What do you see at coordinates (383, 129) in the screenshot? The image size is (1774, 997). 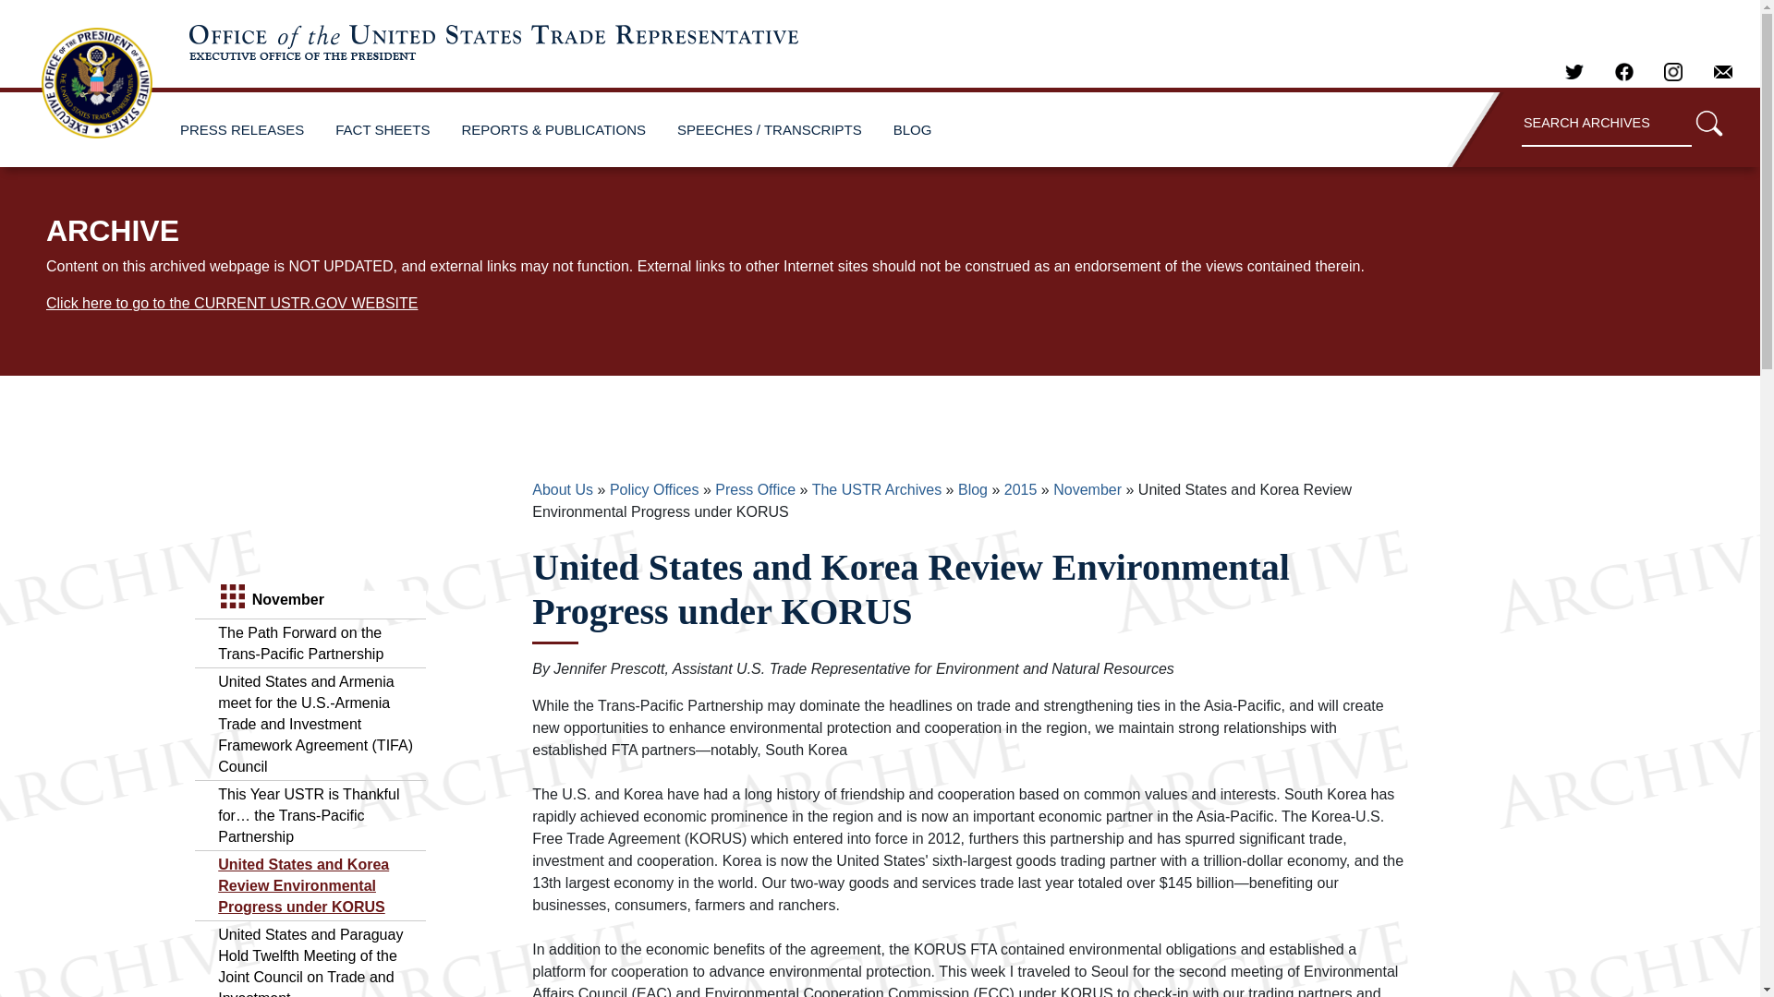 I see `FACT SHEETS` at bounding box center [383, 129].